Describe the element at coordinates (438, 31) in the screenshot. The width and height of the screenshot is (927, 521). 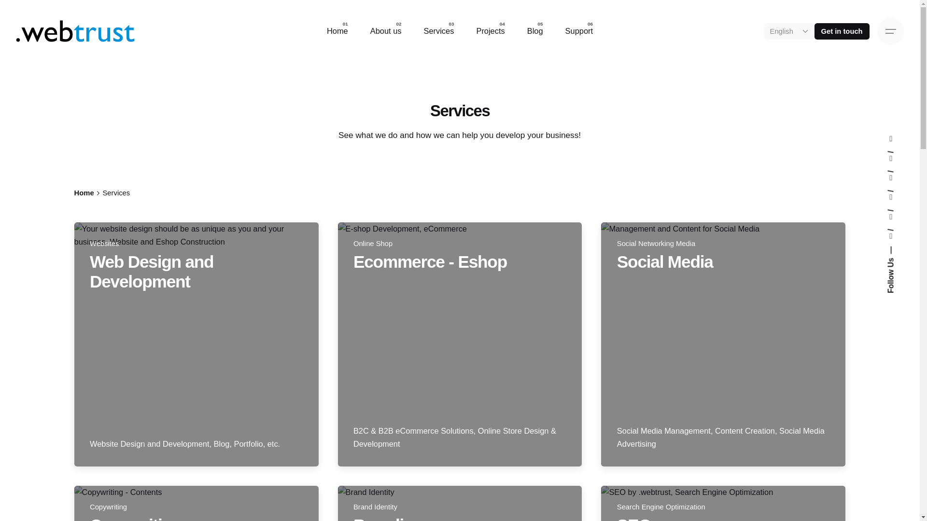
I see `Services` at that location.